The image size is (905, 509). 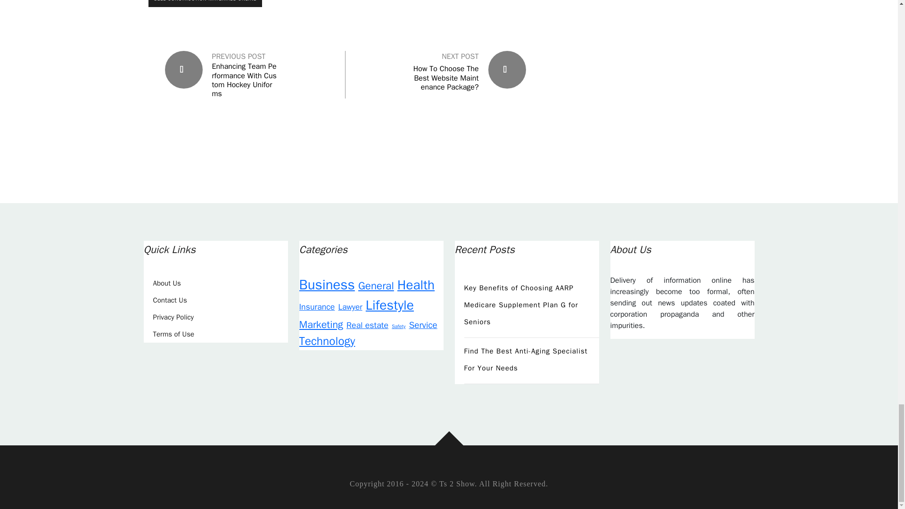 I want to click on How To Choose The Best Website Maintenance Package?, so click(x=446, y=78).